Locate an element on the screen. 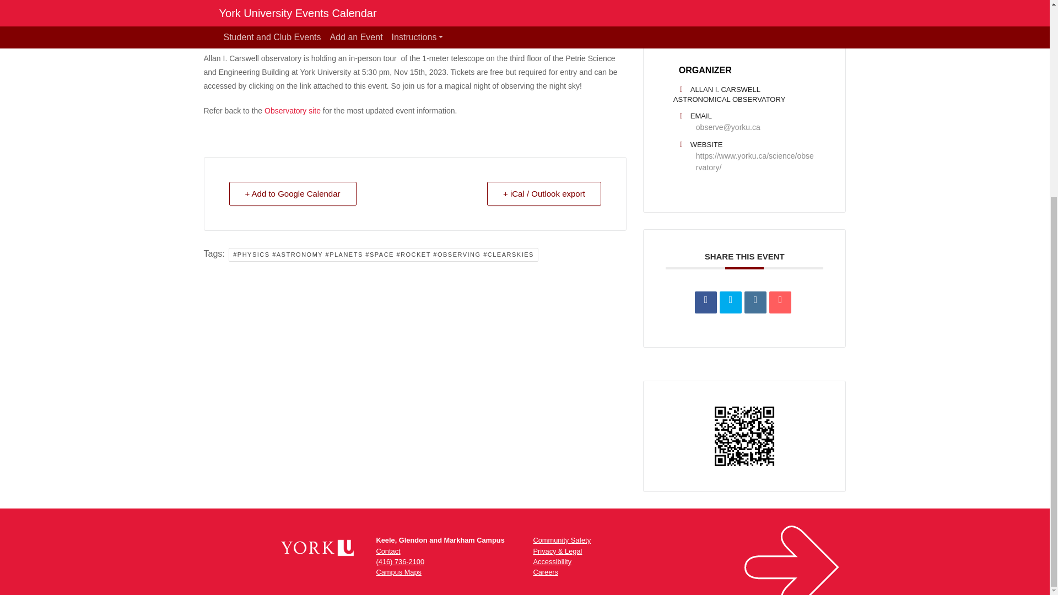  Bethune College is located at coordinates (725, 9).